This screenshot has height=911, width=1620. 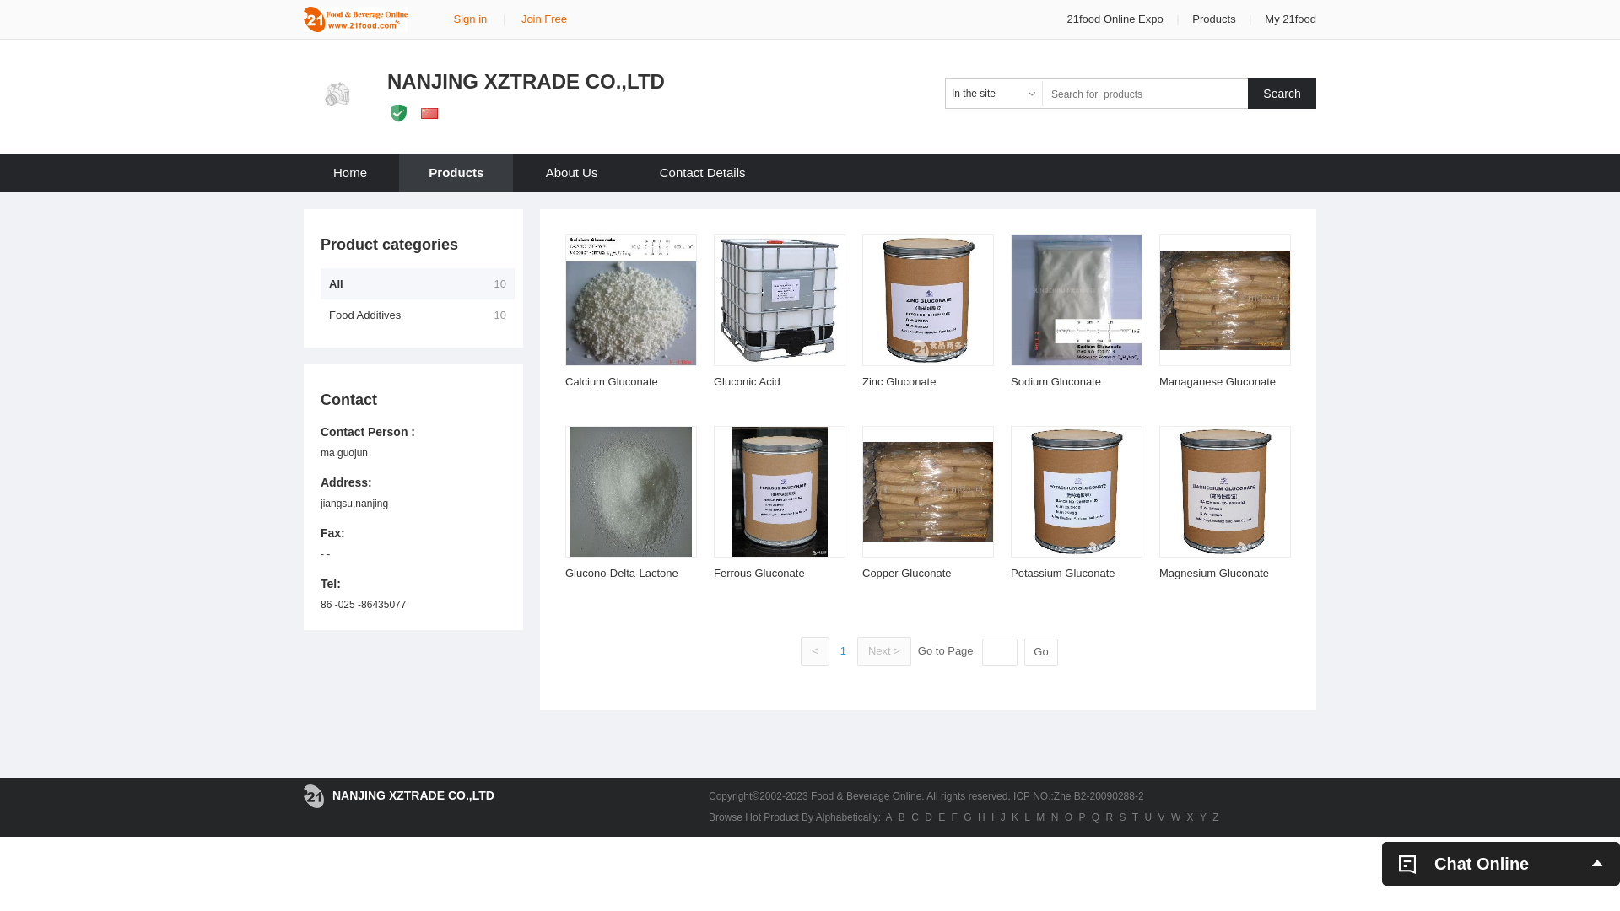 I want to click on My 21food, so click(x=1291, y=19).